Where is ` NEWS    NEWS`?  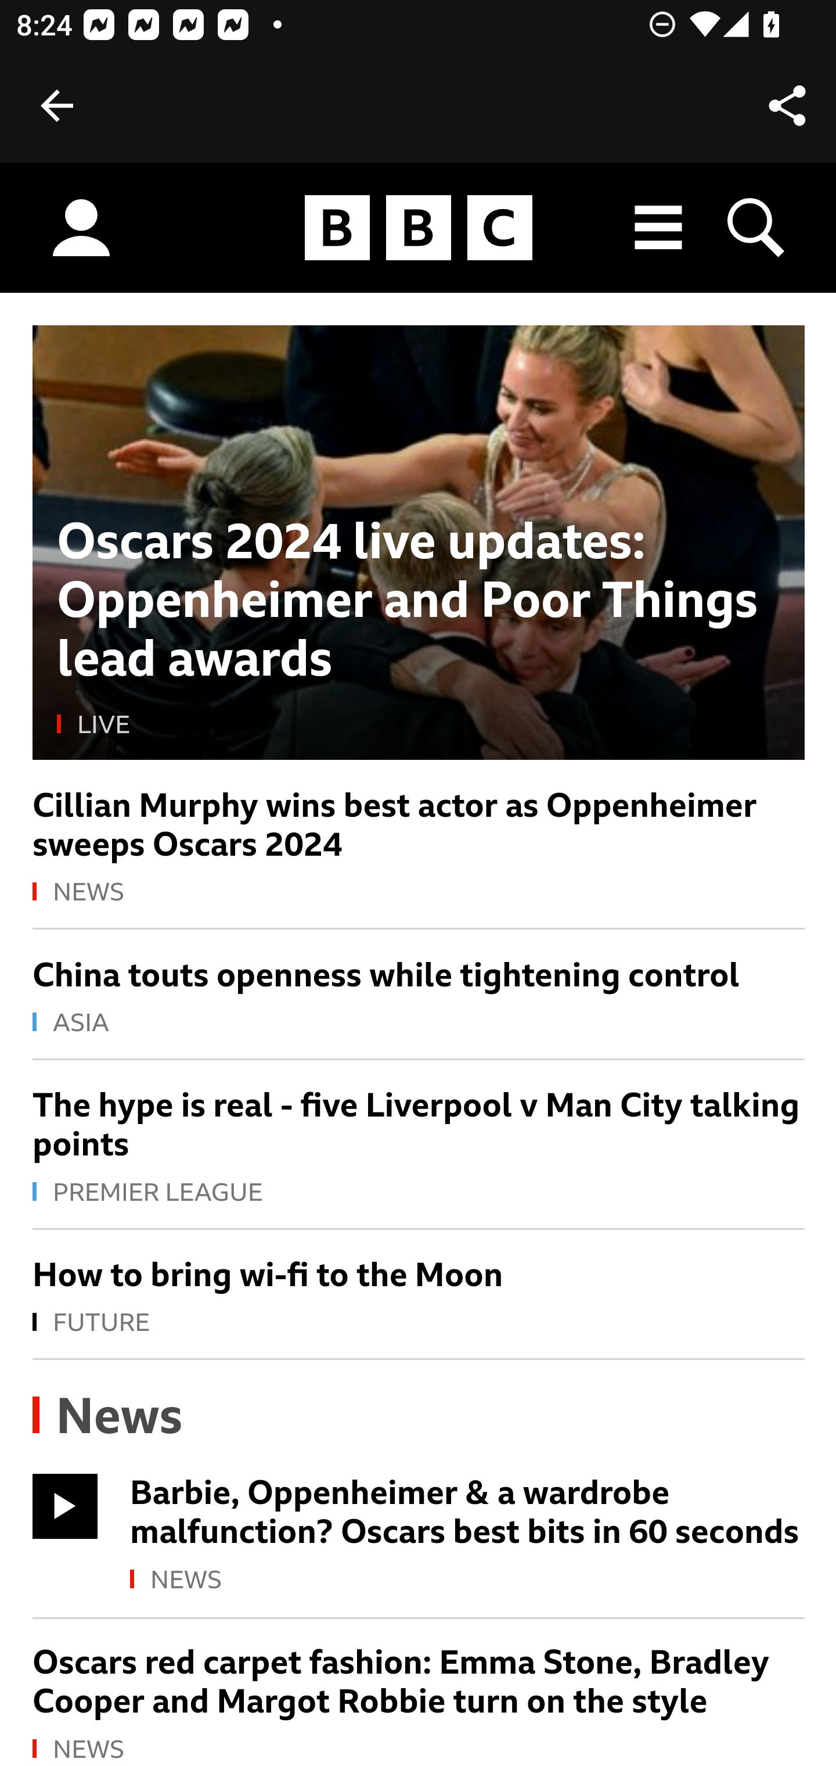
 NEWS    NEWS is located at coordinates (419, 1749).